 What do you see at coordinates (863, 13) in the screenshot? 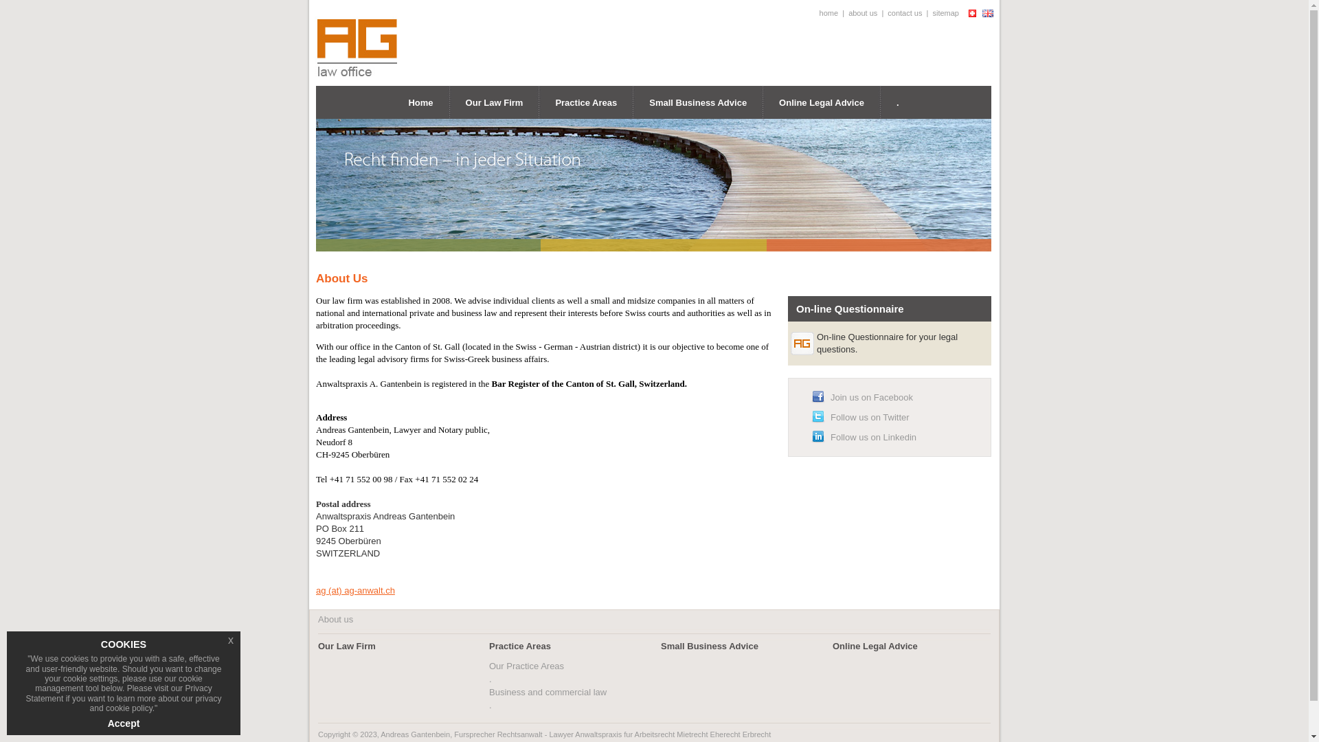
I see `about us` at bounding box center [863, 13].